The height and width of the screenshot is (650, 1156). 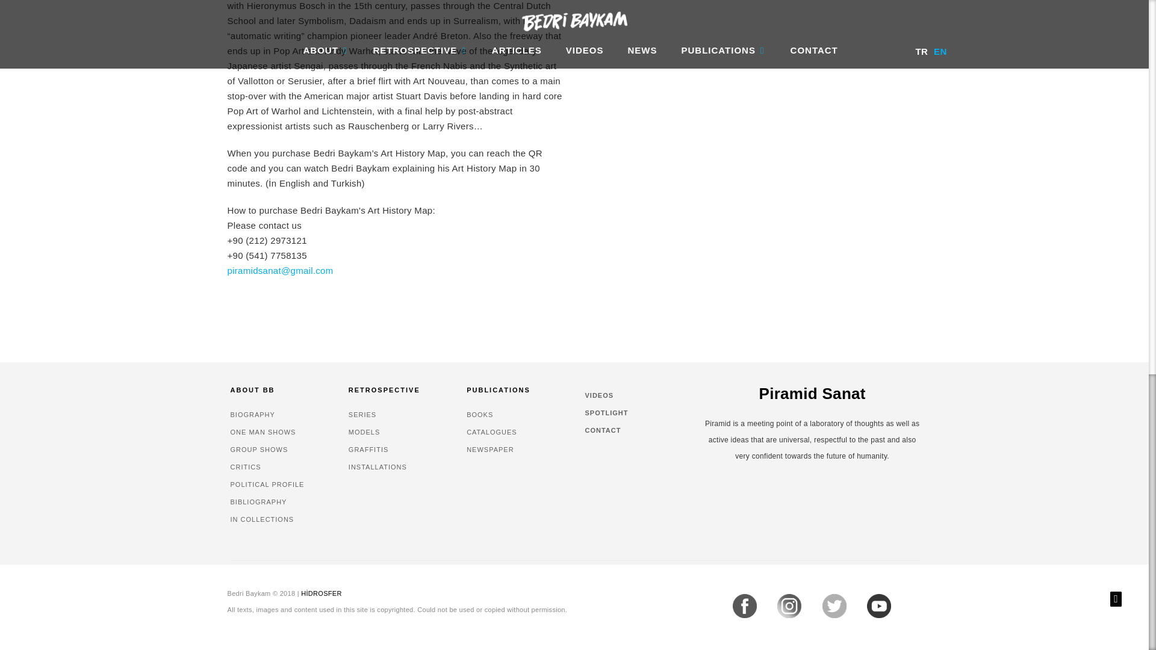 What do you see at coordinates (258, 502) in the screenshot?
I see `BIBLIOGRAPHY` at bounding box center [258, 502].